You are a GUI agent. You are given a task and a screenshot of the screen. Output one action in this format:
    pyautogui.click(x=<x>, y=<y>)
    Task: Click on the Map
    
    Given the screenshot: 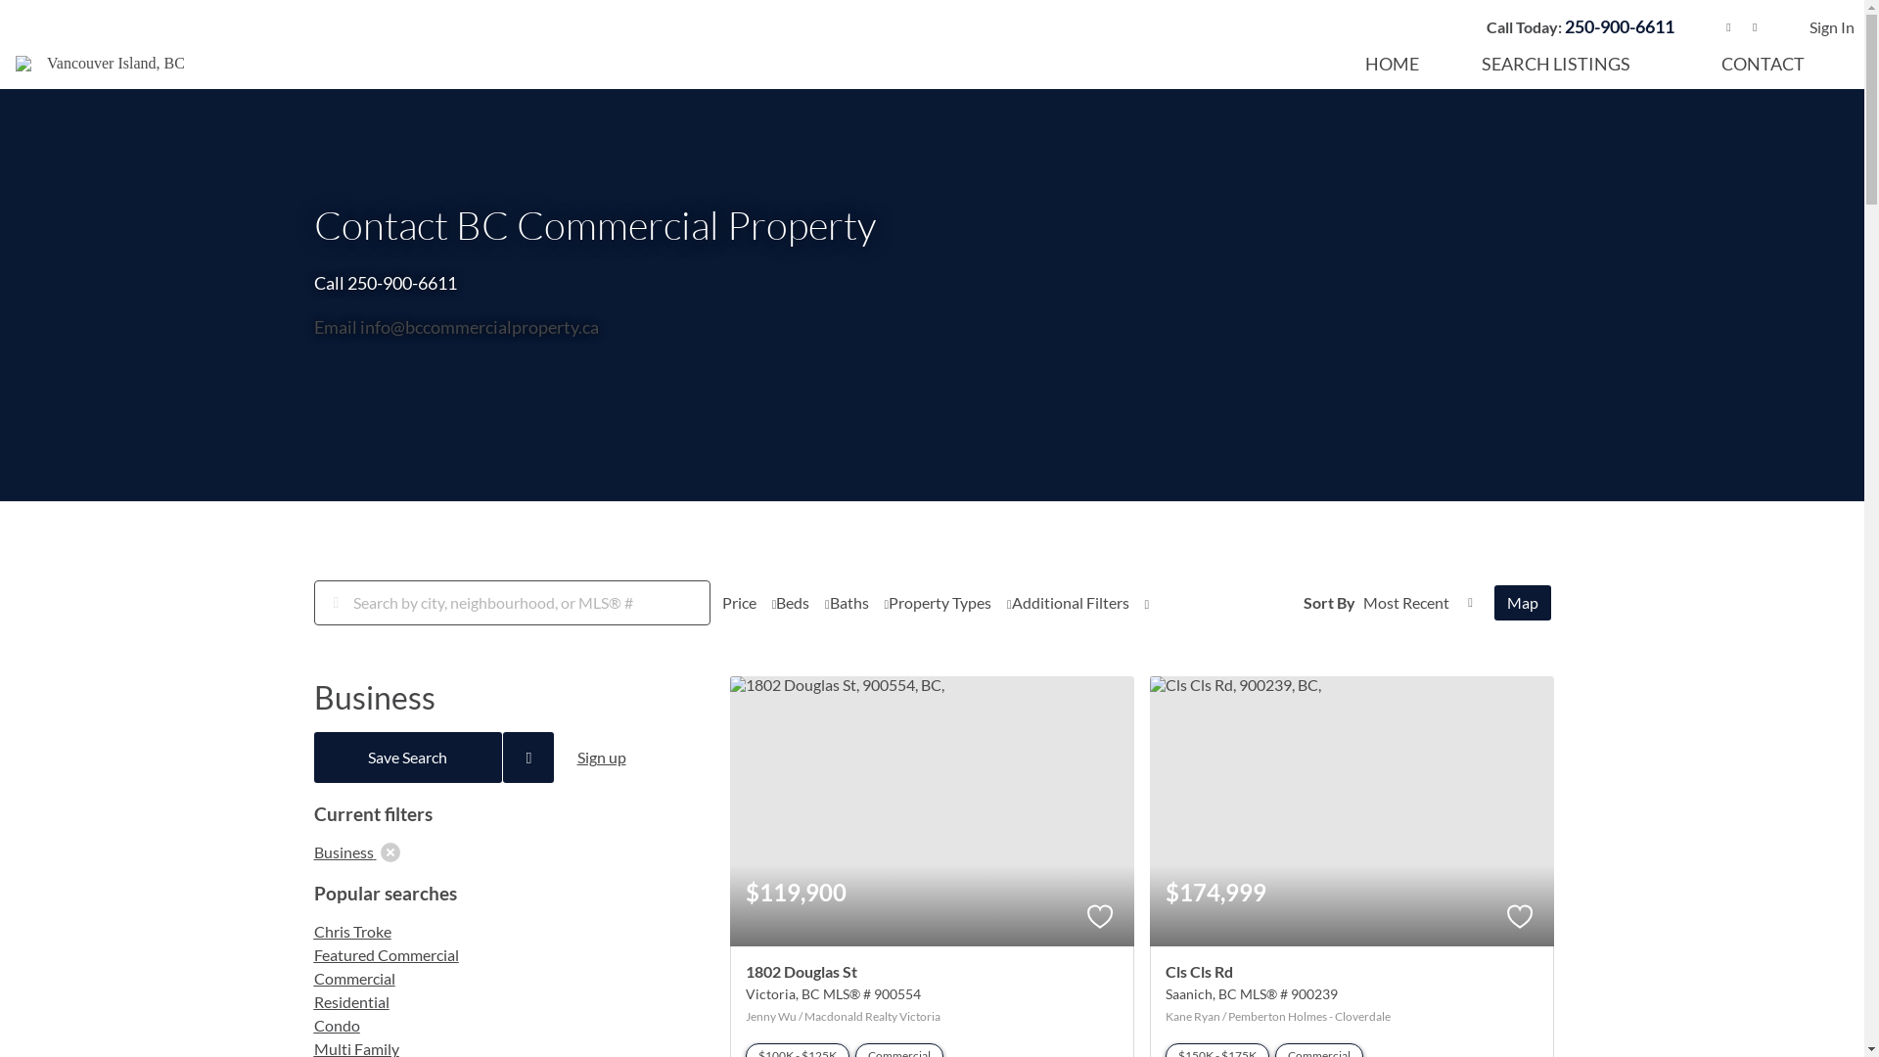 What is the action you would take?
    pyautogui.click(x=1522, y=603)
    